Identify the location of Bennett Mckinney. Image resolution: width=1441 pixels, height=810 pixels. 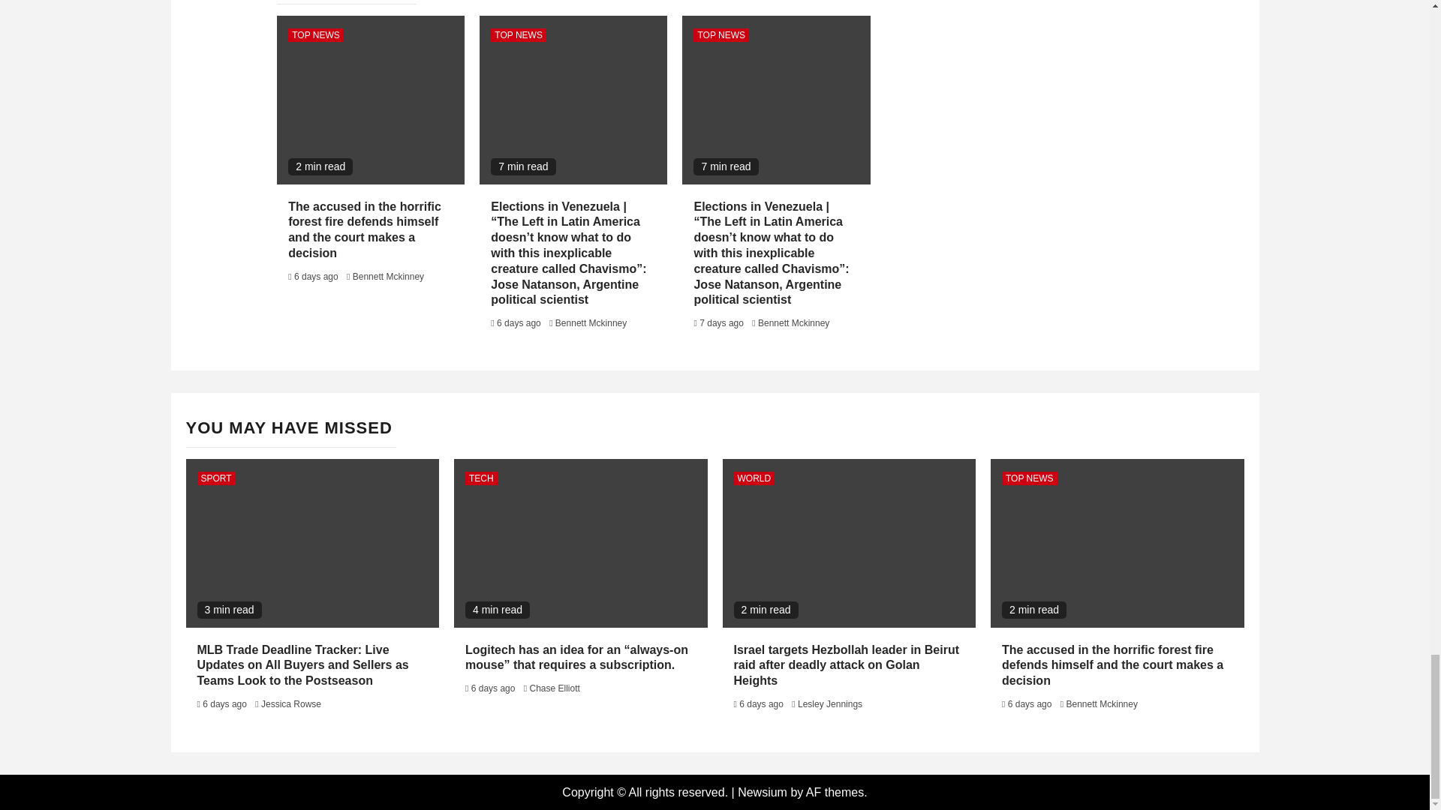
(591, 323).